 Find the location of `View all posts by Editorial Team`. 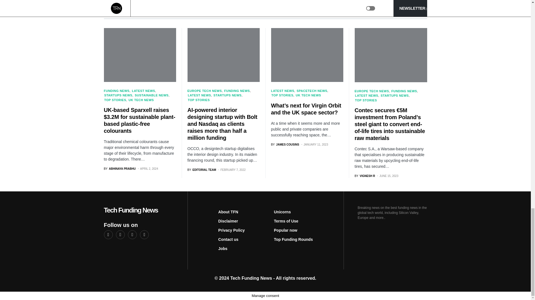

View all posts by Editorial Team is located at coordinates (202, 169).